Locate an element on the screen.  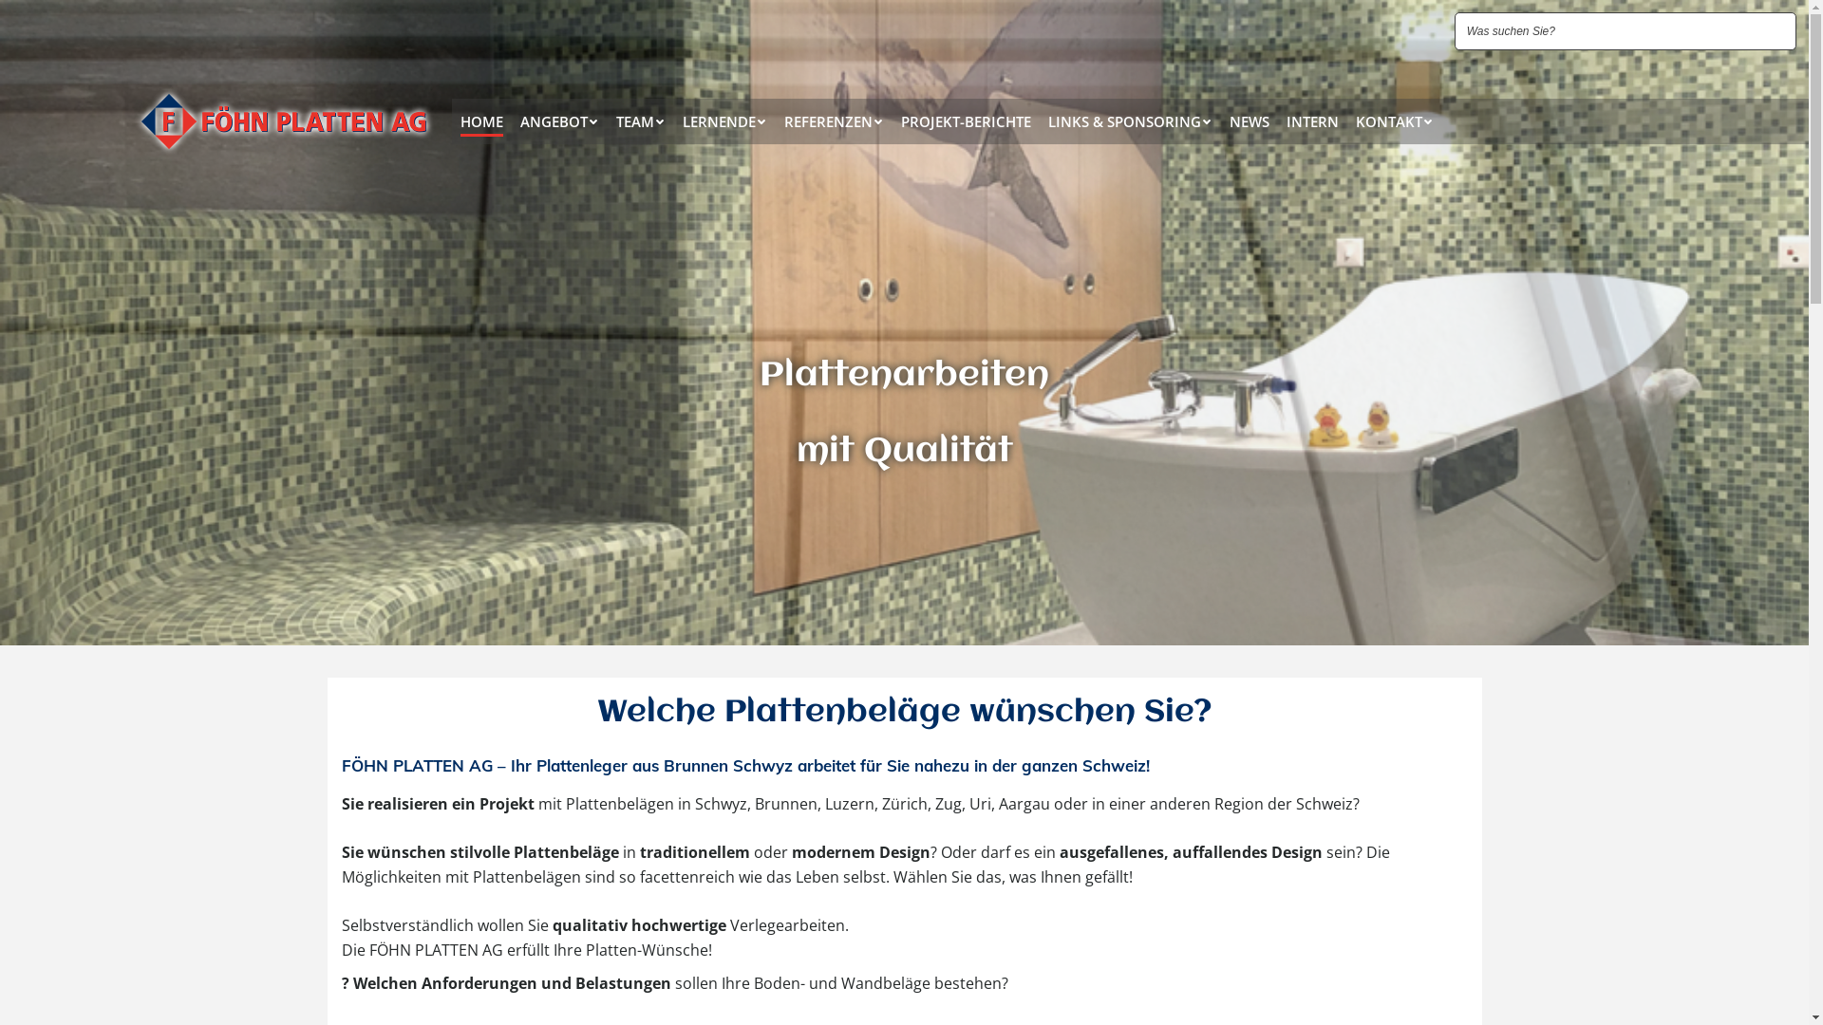
KONTAKT is located at coordinates (1395, 121).